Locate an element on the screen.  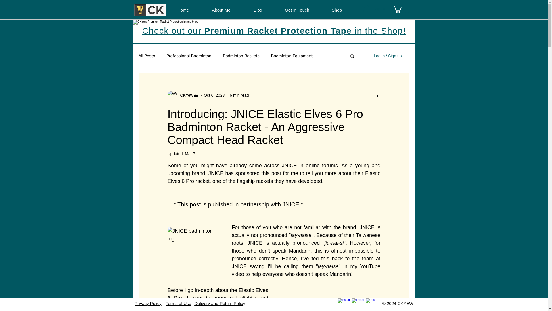
JNICE is located at coordinates (290, 204).